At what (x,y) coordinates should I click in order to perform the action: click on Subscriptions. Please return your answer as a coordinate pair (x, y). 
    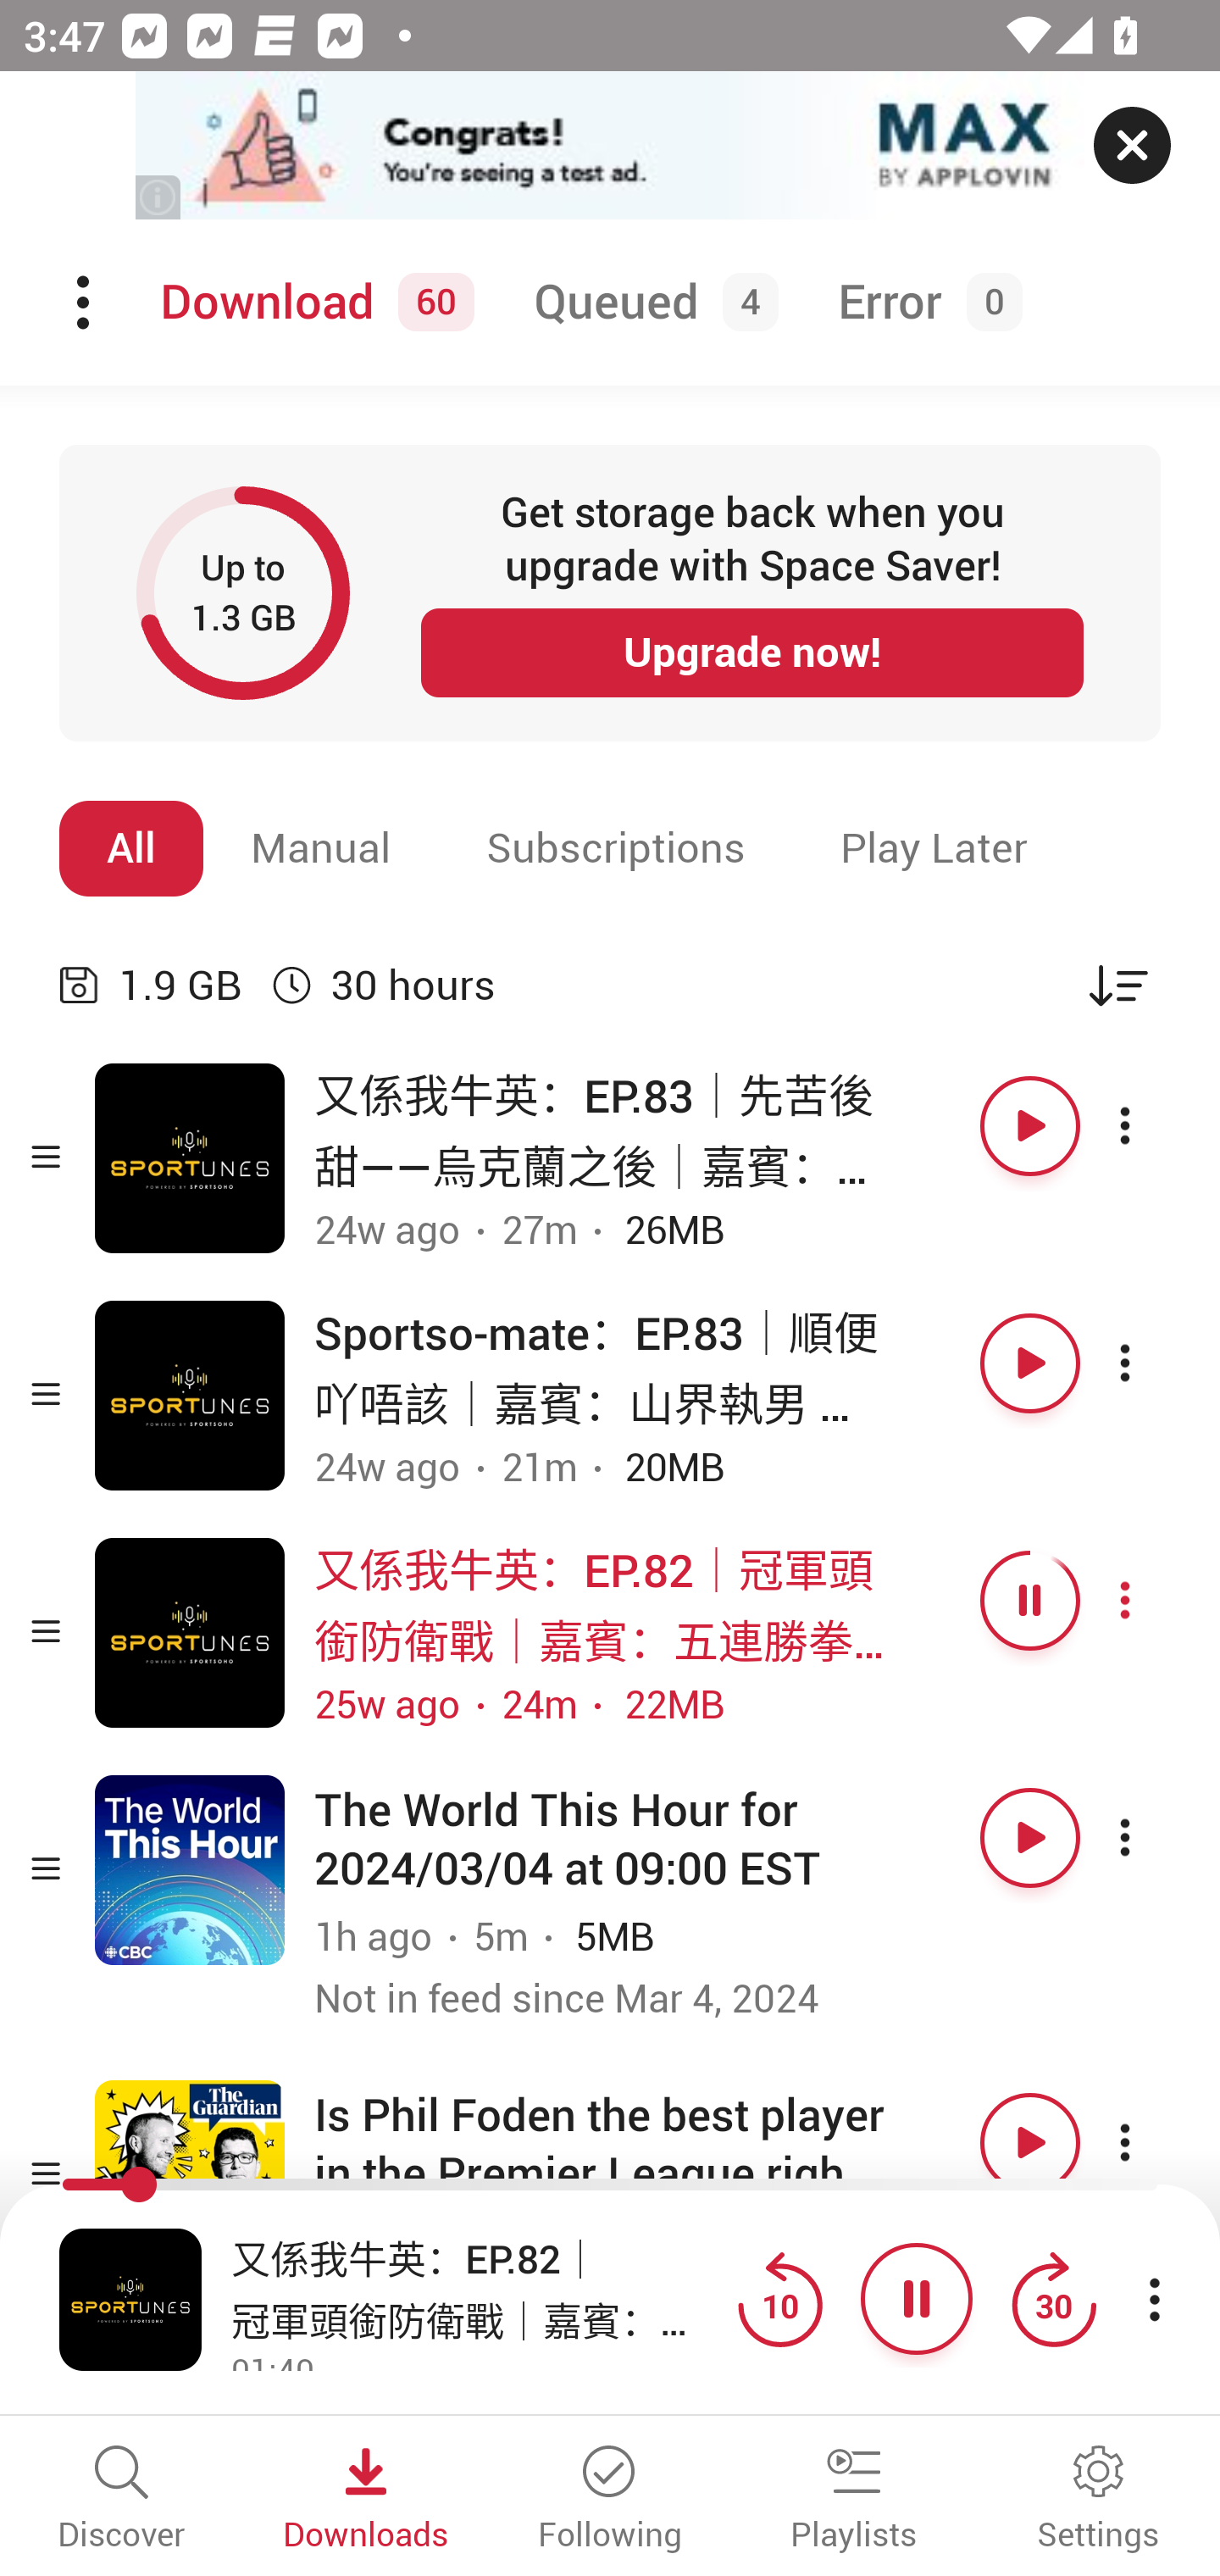
    Looking at the image, I should click on (616, 848).